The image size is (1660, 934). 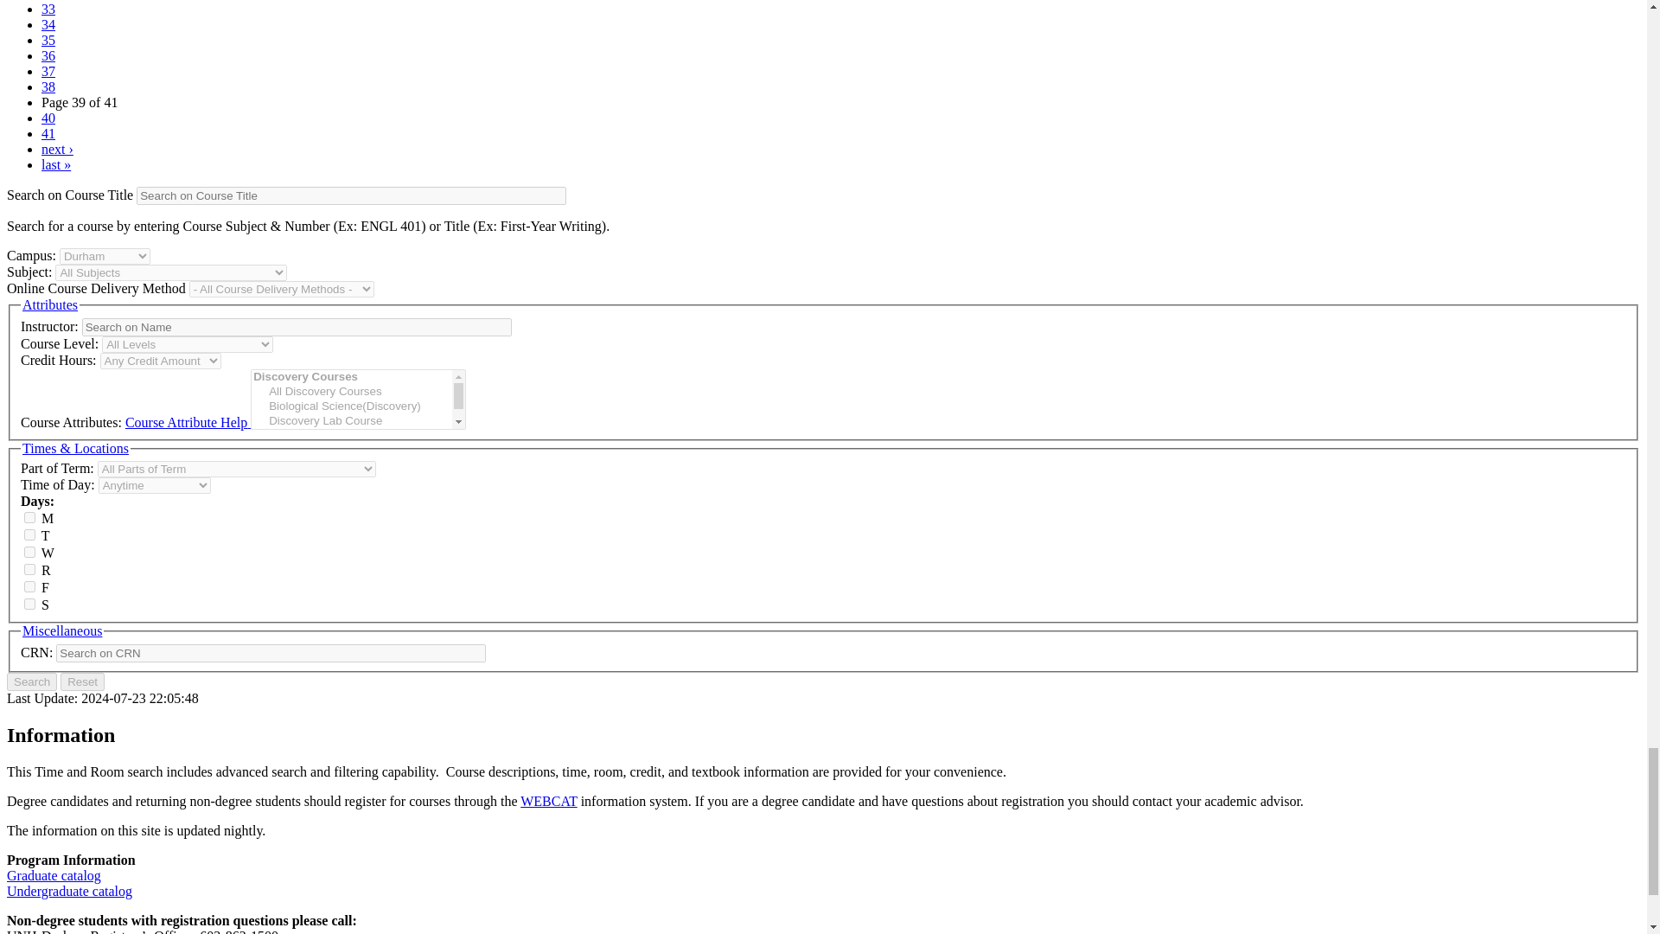 I want to click on T, so click(x=29, y=534).